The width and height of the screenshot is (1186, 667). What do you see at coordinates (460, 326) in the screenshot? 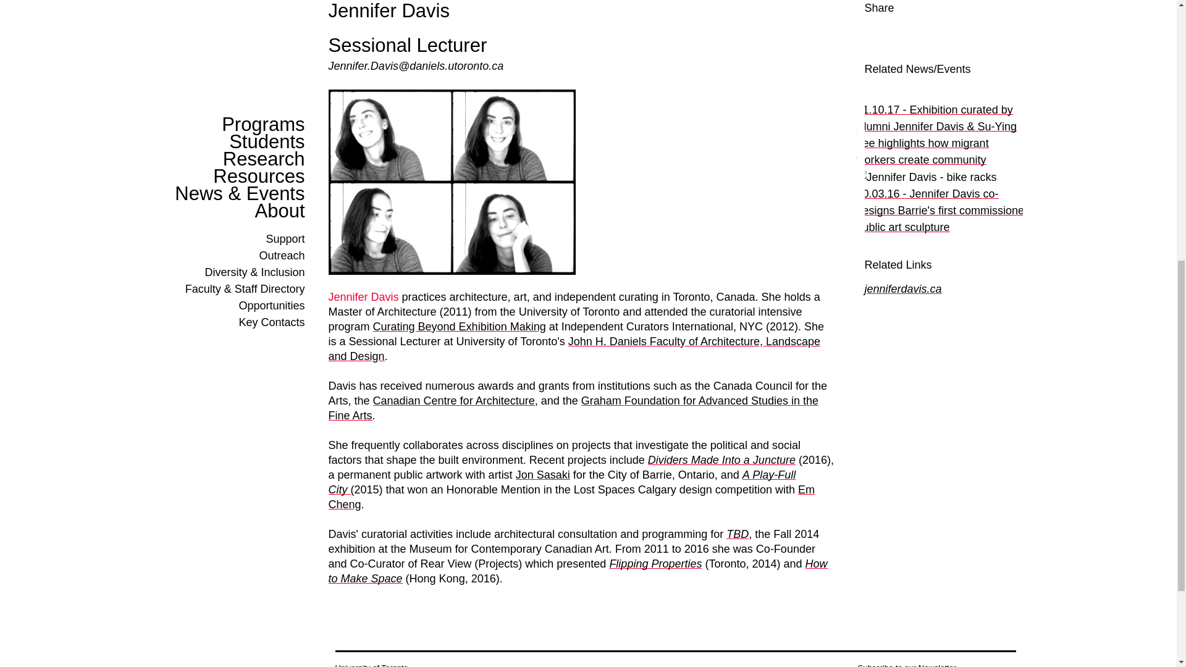
I see `ICI ` at bounding box center [460, 326].